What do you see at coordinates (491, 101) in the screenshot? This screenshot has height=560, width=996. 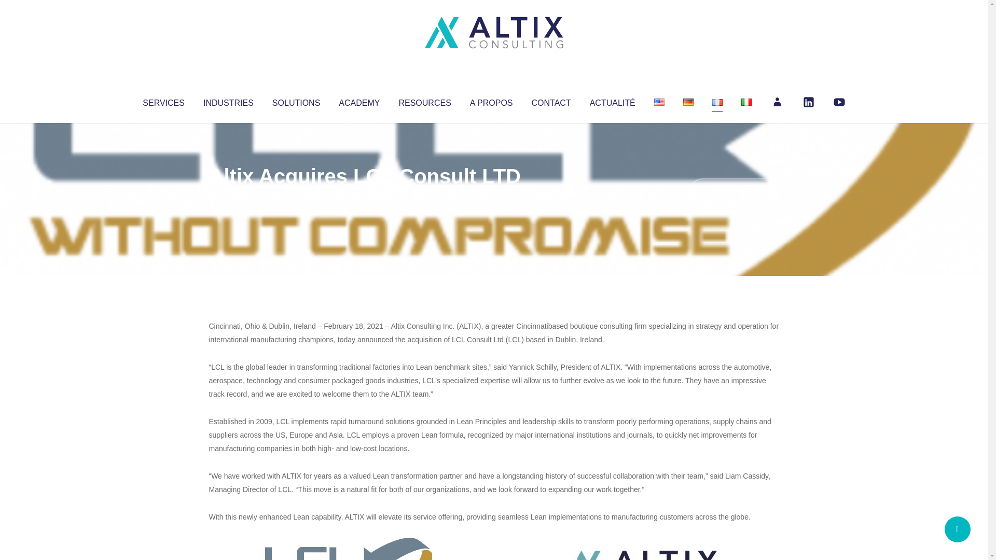 I see `A PROPOS` at bounding box center [491, 101].